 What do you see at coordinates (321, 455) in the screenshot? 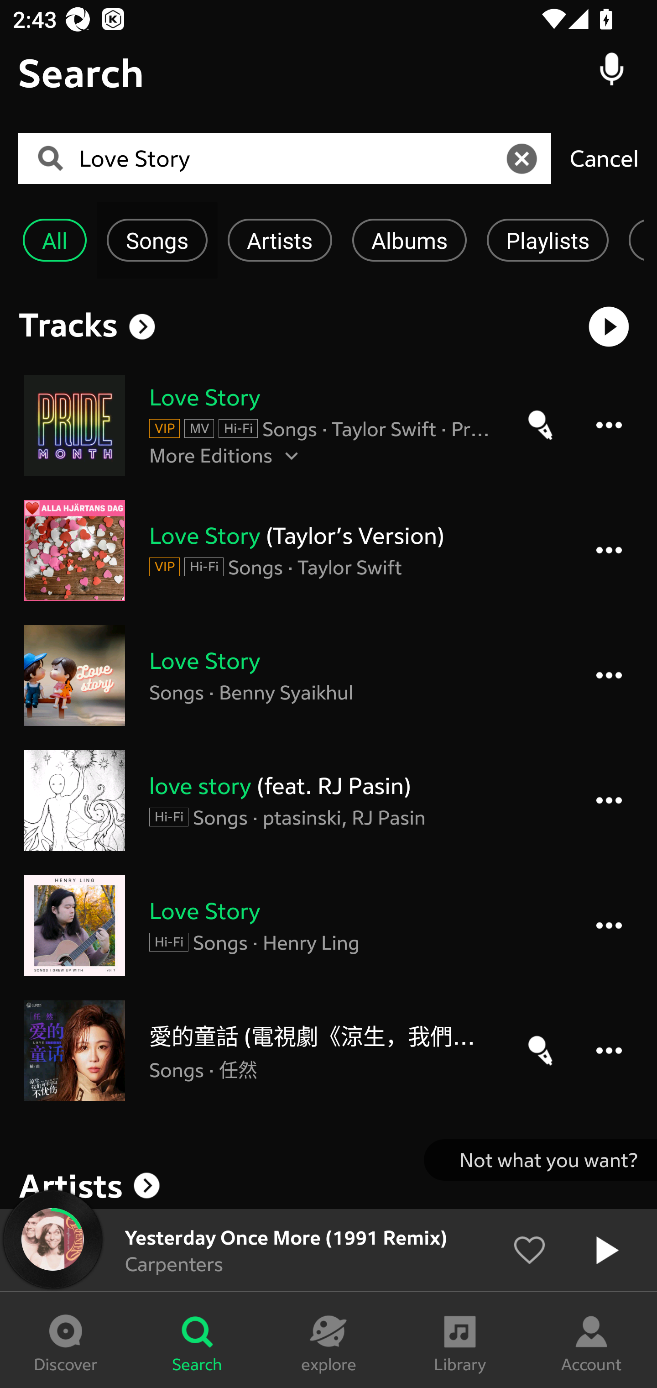
I see `More Editions` at bounding box center [321, 455].